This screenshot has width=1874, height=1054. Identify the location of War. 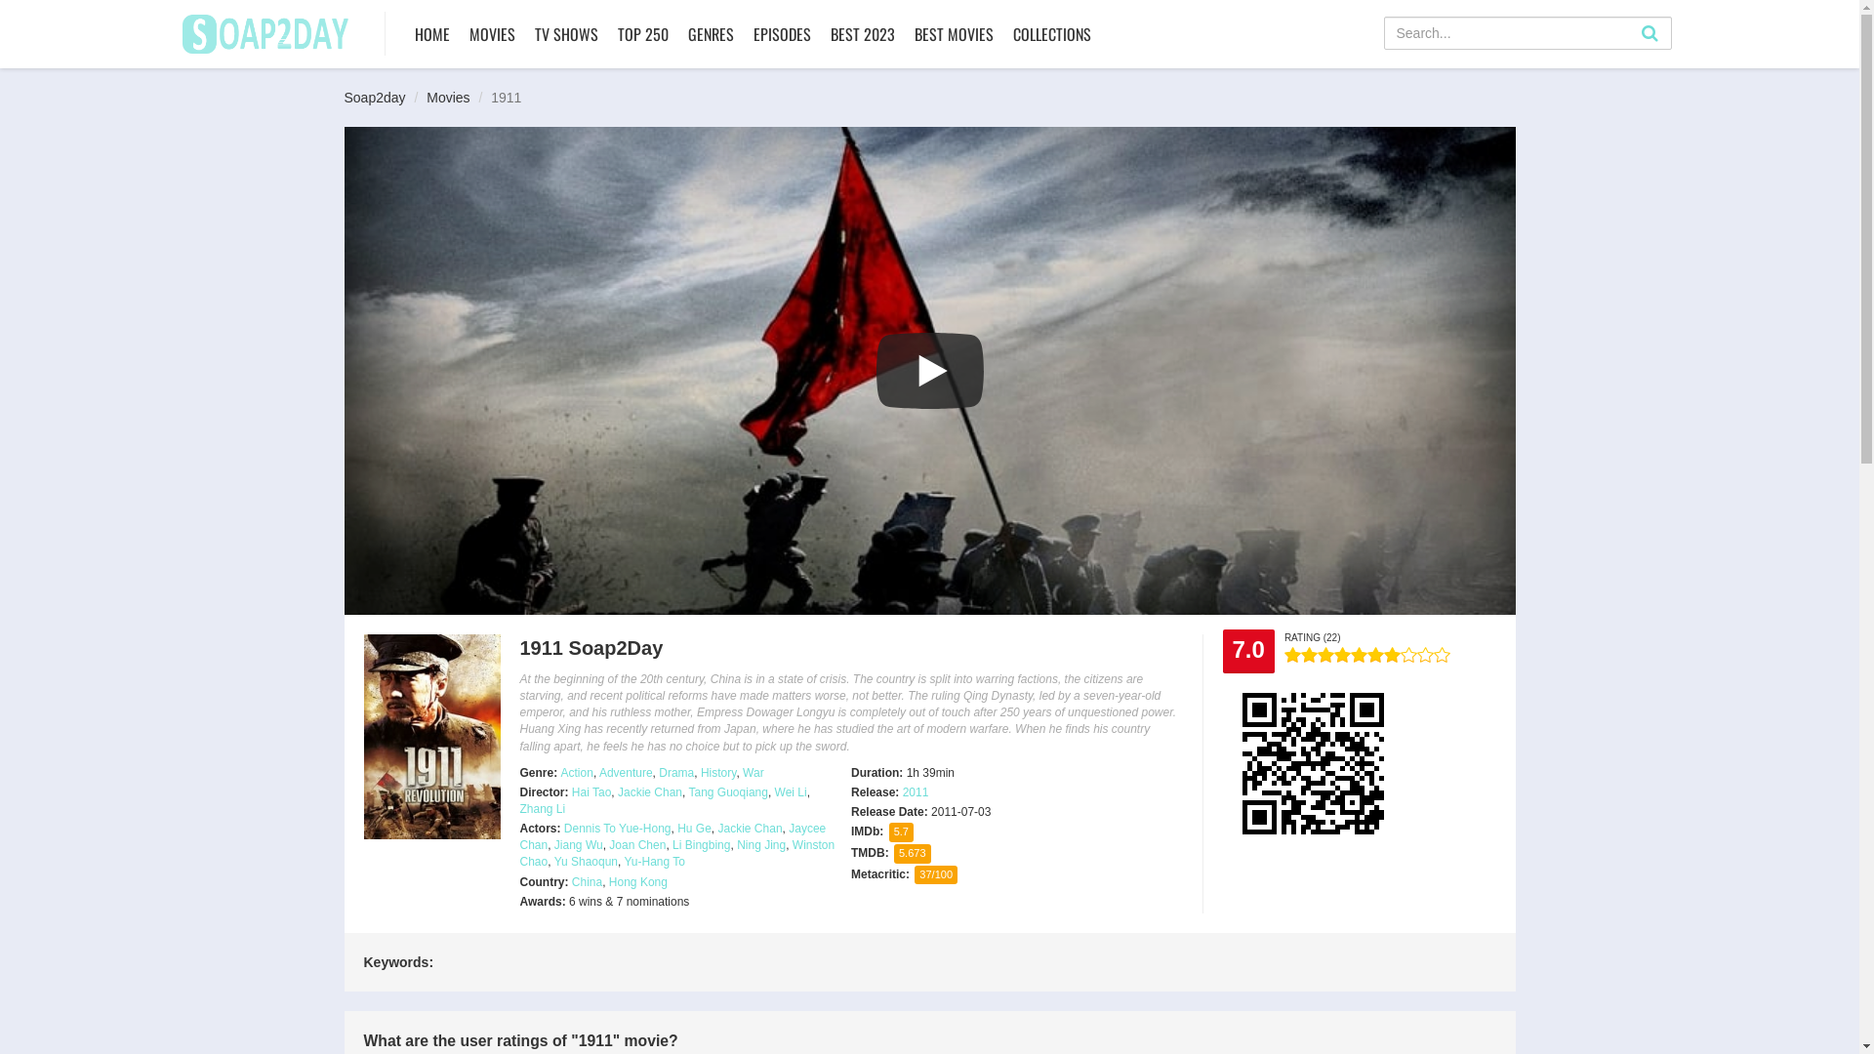
(754, 773).